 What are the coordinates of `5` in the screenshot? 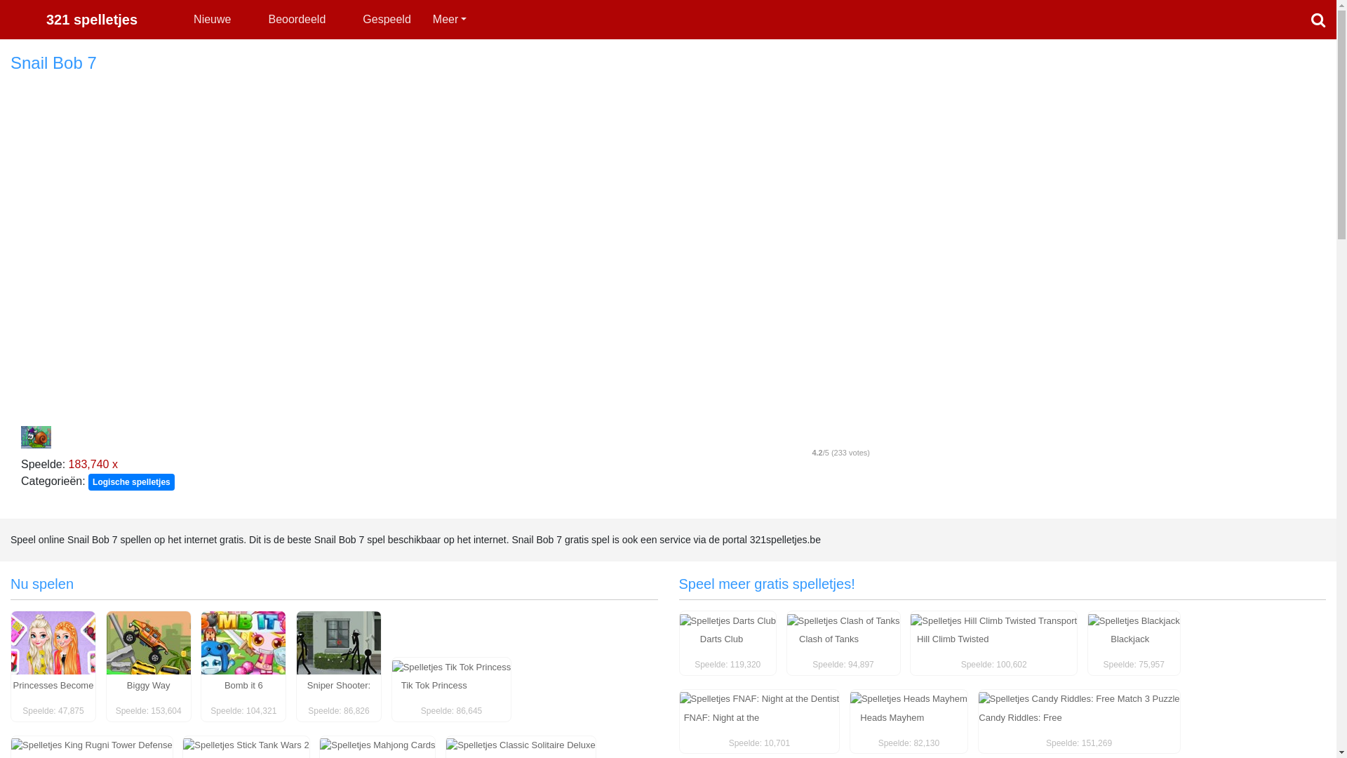 It's located at (859, 437).